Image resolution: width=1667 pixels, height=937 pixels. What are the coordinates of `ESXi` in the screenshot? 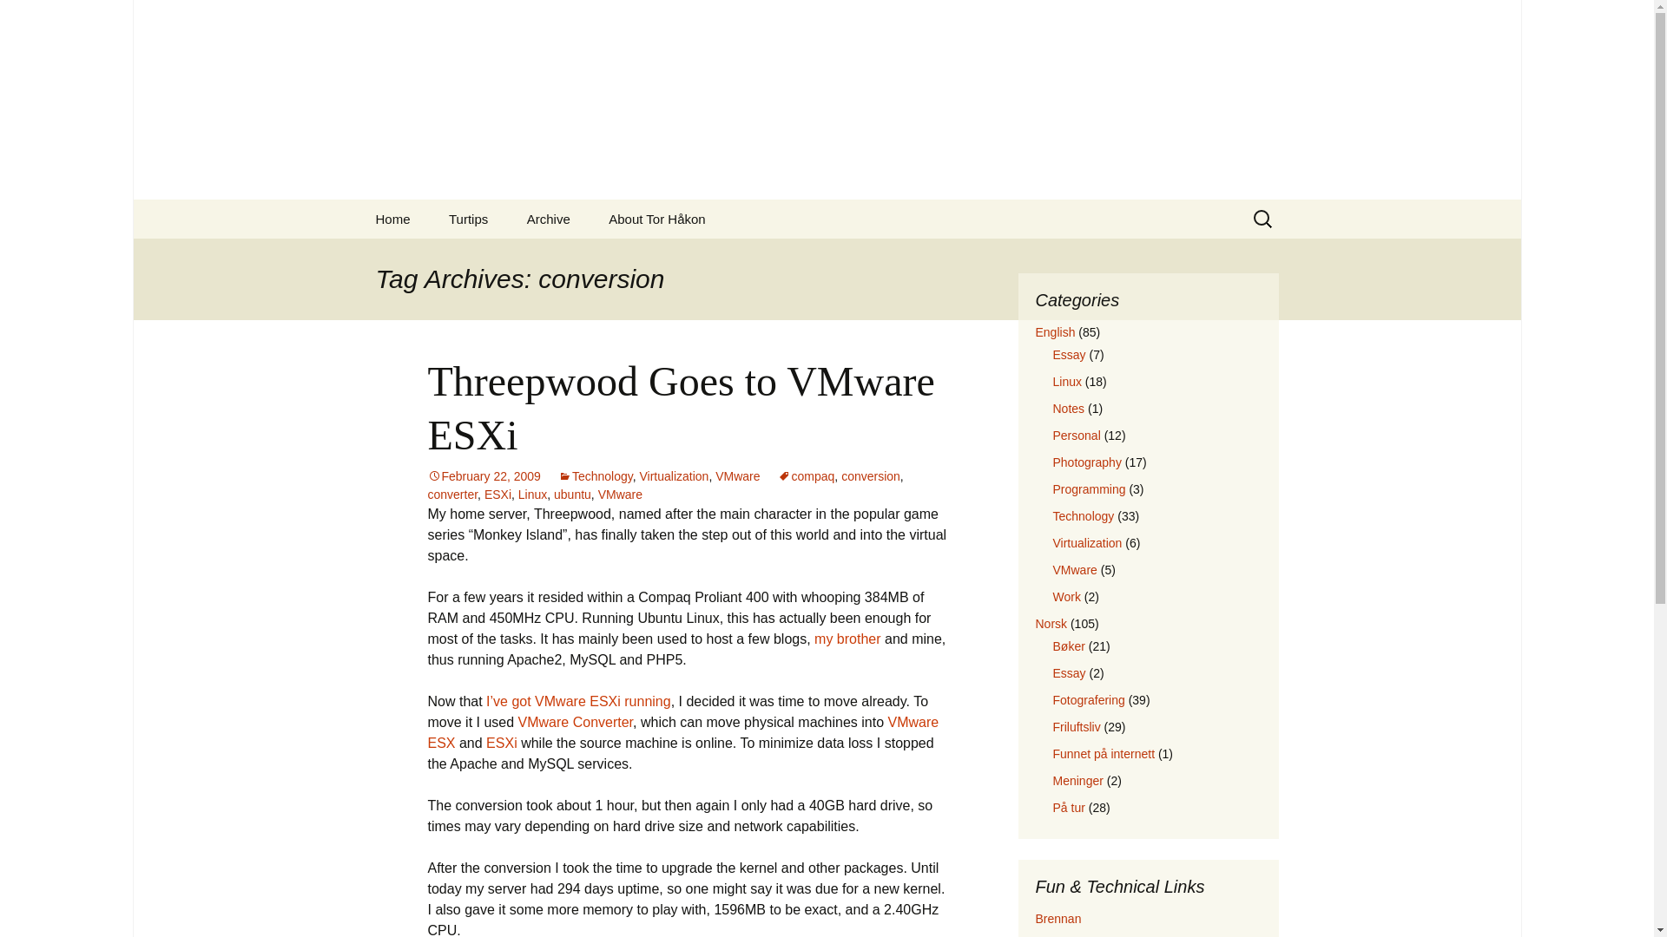 It's located at (498, 494).